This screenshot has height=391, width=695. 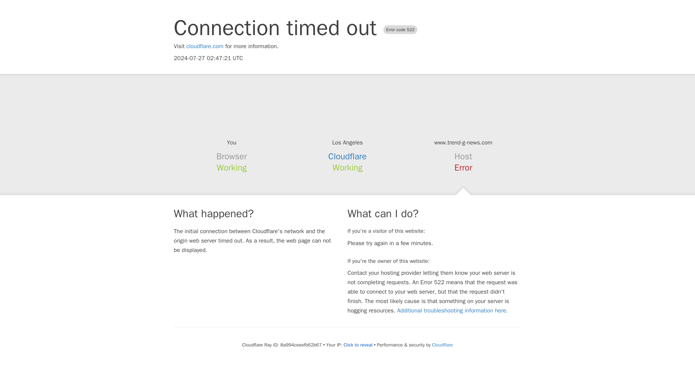 I want to click on Cloudflare, so click(x=347, y=156).